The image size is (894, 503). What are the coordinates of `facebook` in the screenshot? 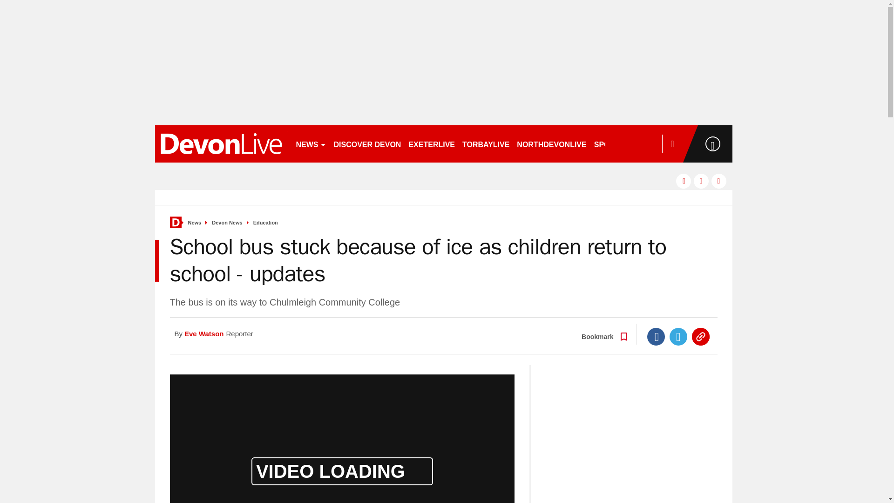 It's located at (684, 181).